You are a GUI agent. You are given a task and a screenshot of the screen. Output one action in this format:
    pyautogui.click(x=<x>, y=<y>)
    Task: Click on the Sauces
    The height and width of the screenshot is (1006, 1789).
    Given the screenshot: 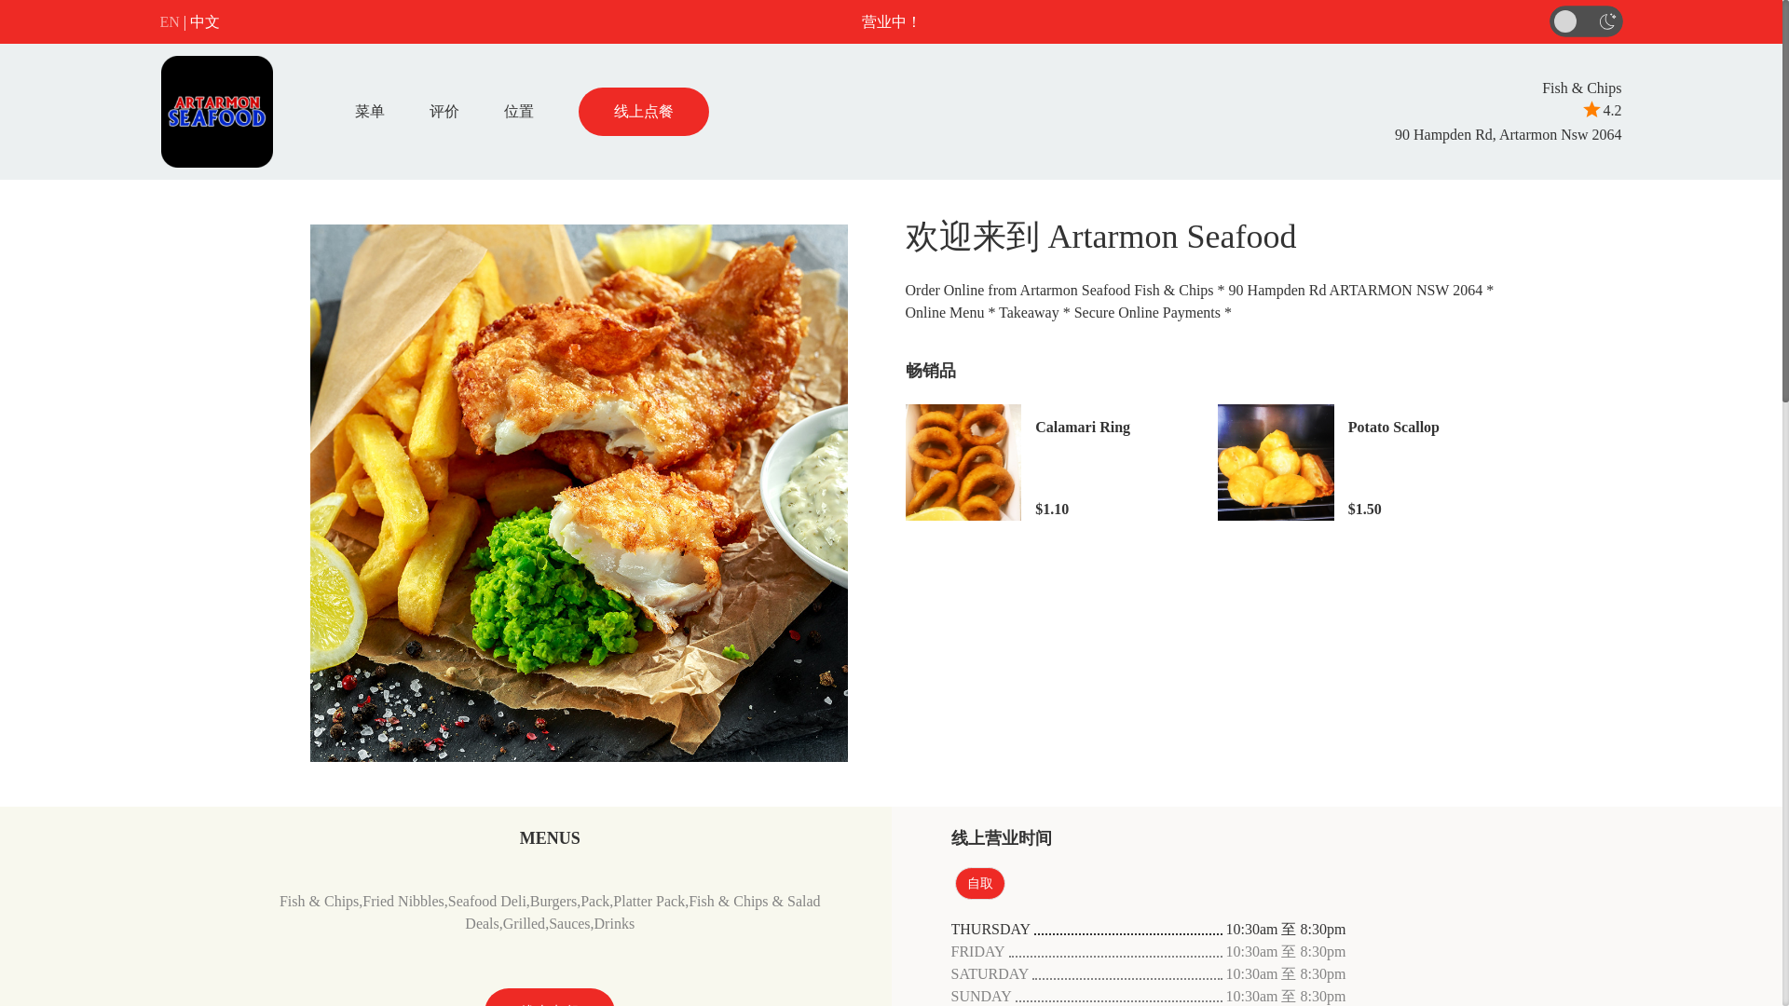 What is the action you would take?
    pyautogui.click(x=569, y=923)
    